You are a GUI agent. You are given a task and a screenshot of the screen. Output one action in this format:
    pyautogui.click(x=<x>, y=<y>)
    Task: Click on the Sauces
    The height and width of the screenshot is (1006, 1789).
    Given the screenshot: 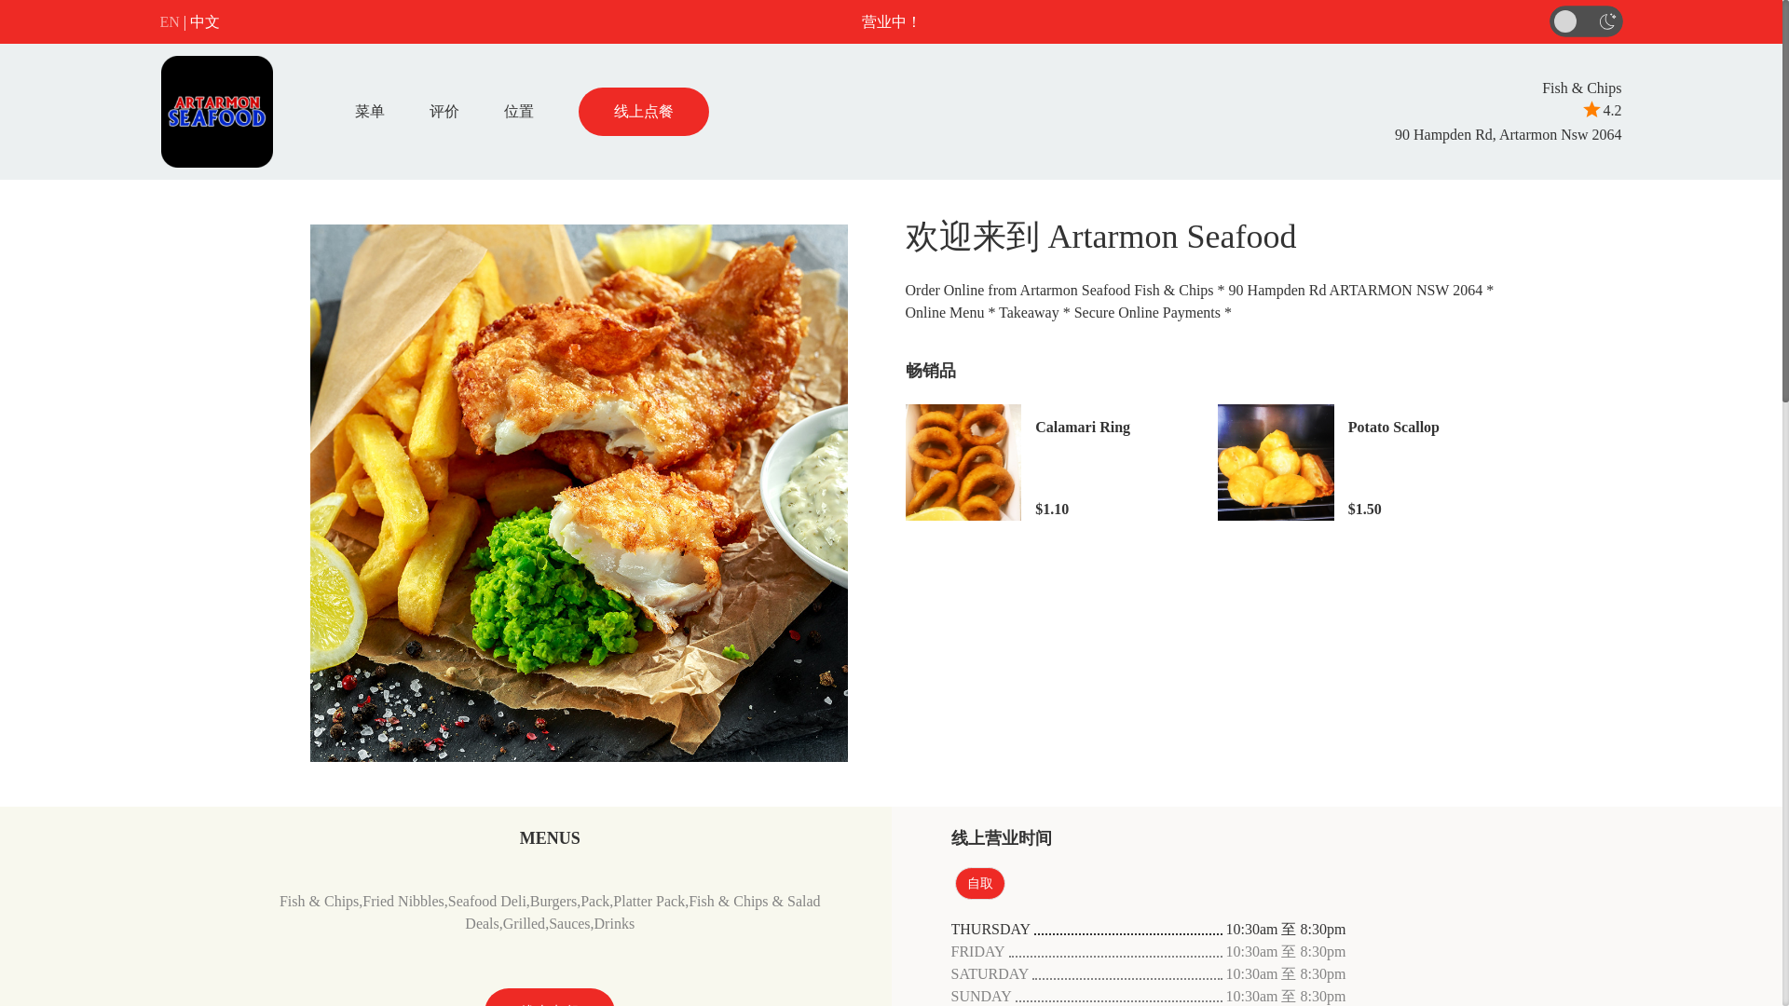 What is the action you would take?
    pyautogui.click(x=569, y=923)
    